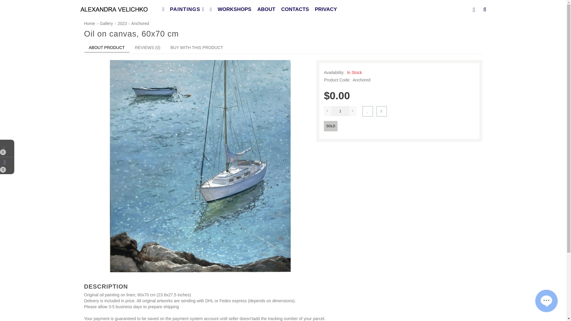 The image size is (571, 321). What do you see at coordinates (182, 10) in the screenshot?
I see `   PAINTINGS` at bounding box center [182, 10].